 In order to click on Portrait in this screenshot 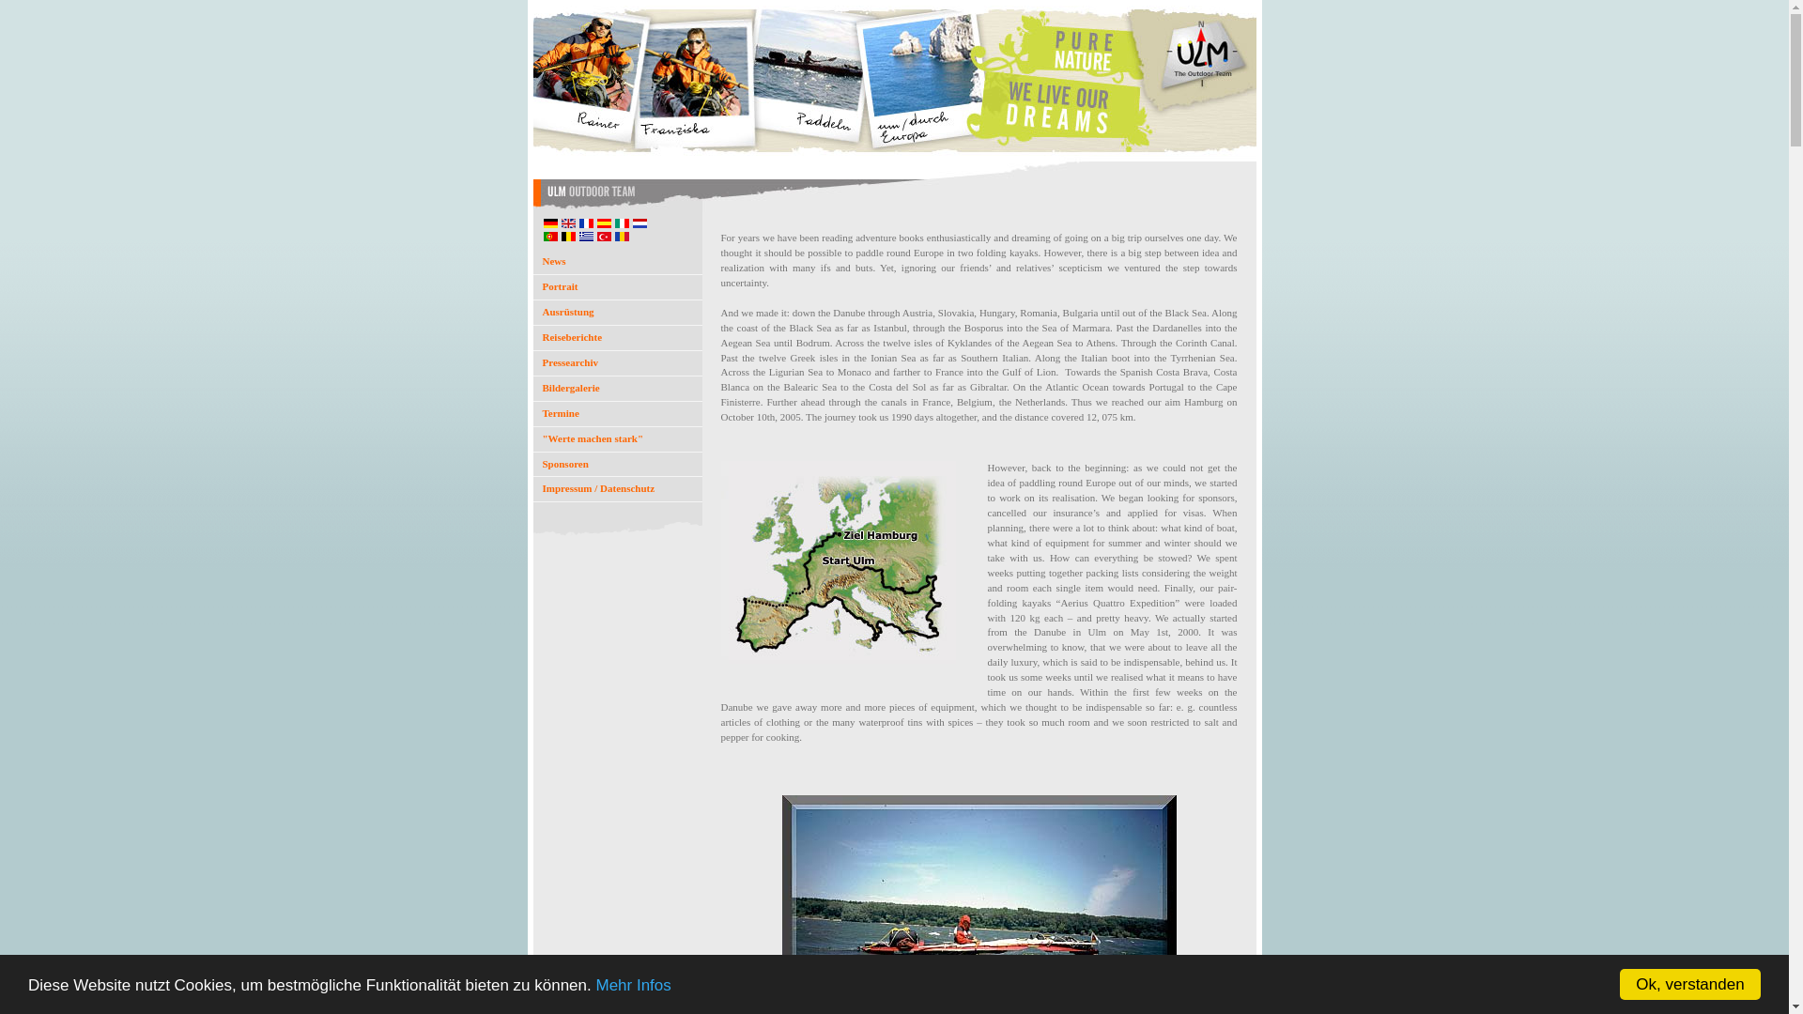, I will do `click(618, 286)`.